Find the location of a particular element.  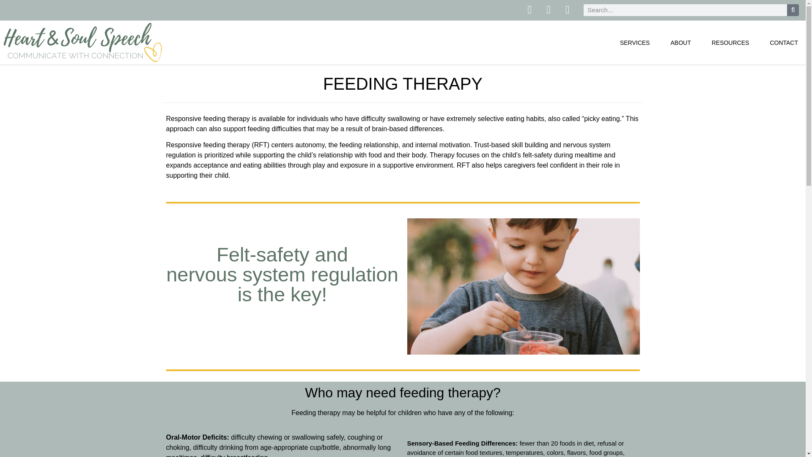

RESOURCES is located at coordinates (730, 42).